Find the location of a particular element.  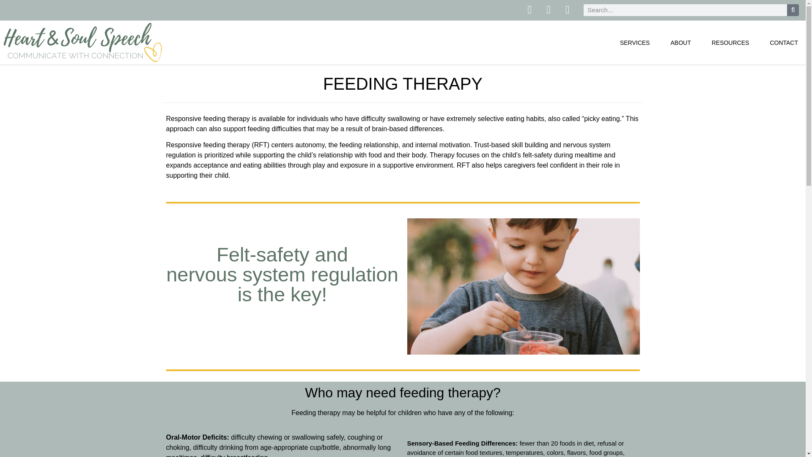

RESOURCES is located at coordinates (730, 42).